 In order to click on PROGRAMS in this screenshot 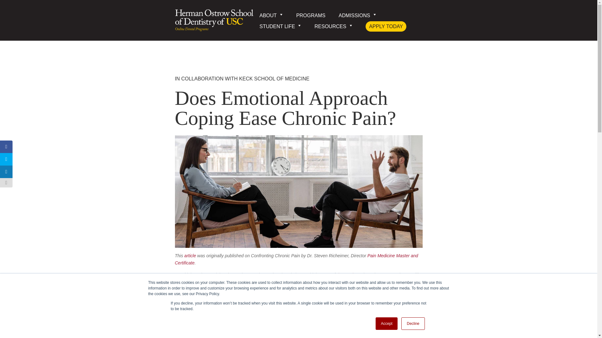, I will do `click(311, 16)`.